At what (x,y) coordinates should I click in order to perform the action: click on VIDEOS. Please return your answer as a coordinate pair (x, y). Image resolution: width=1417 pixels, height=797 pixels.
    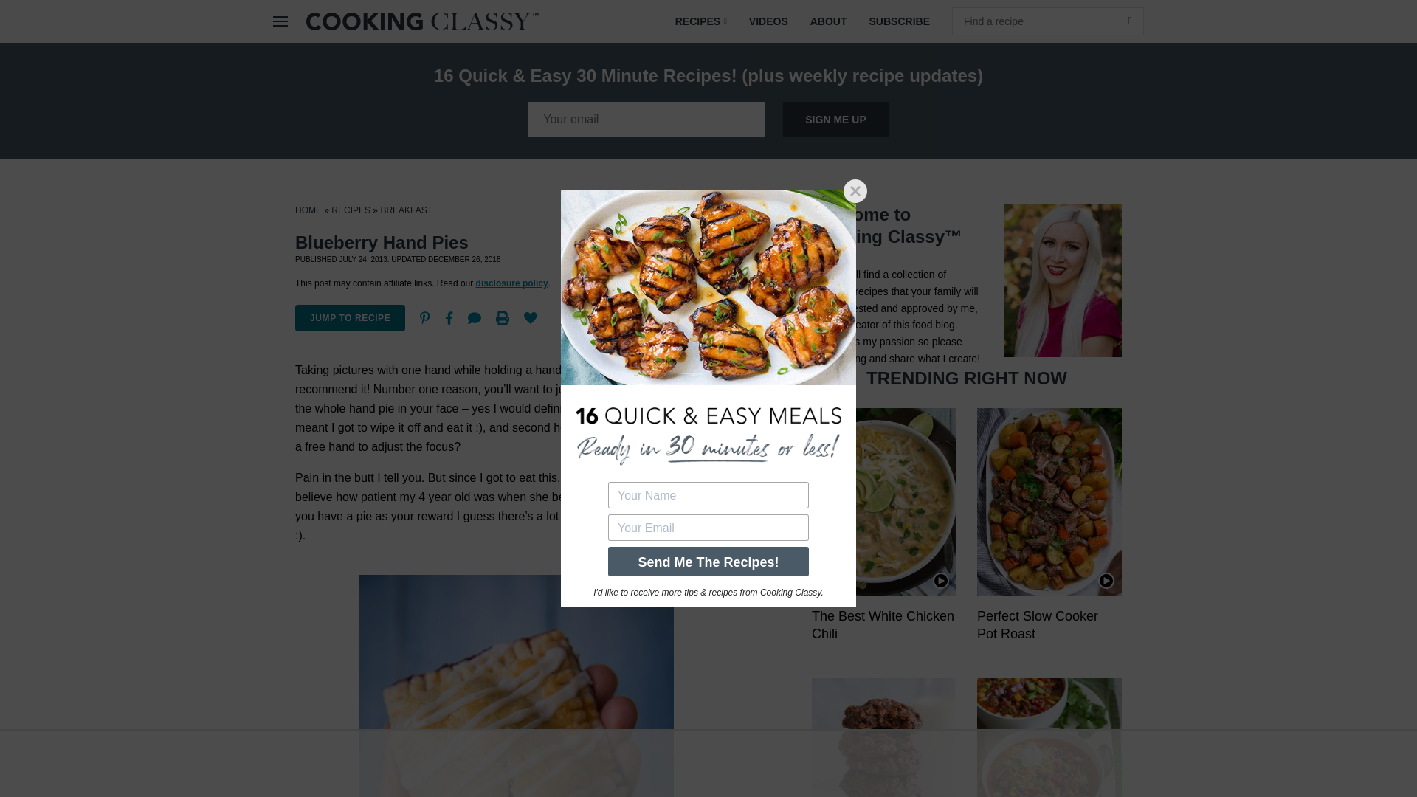
    Looking at the image, I should click on (768, 21).